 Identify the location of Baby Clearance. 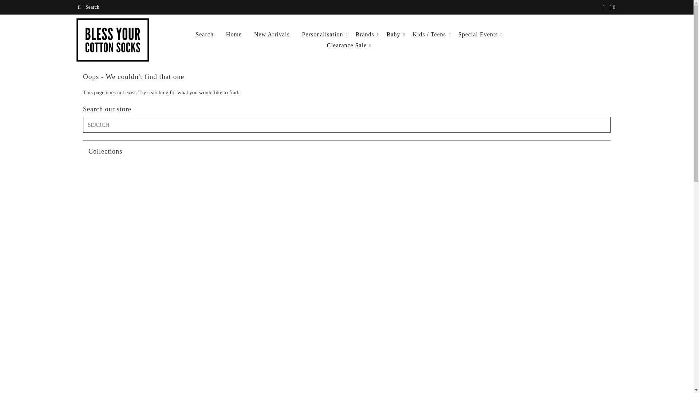
(548, 167).